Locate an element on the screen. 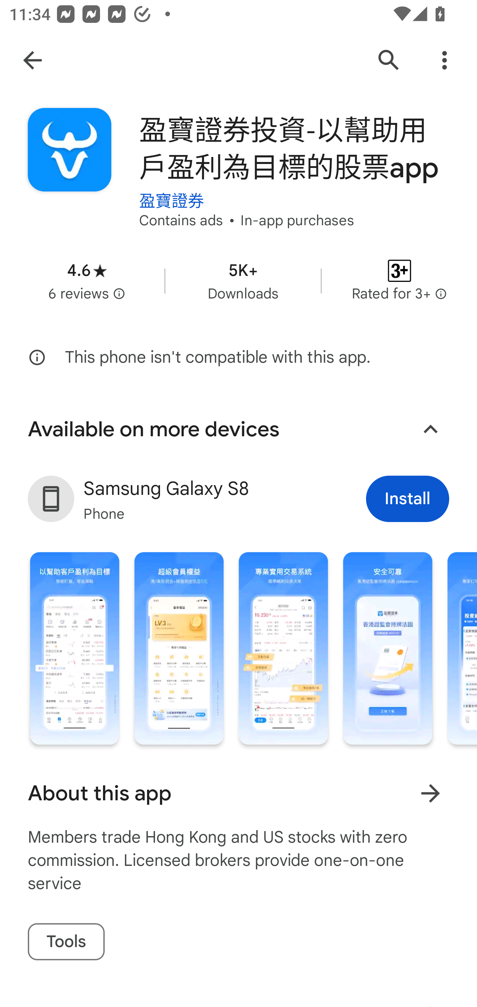 The width and height of the screenshot is (477, 1007). Available on more devices Collapse is located at coordinates (238, 429).